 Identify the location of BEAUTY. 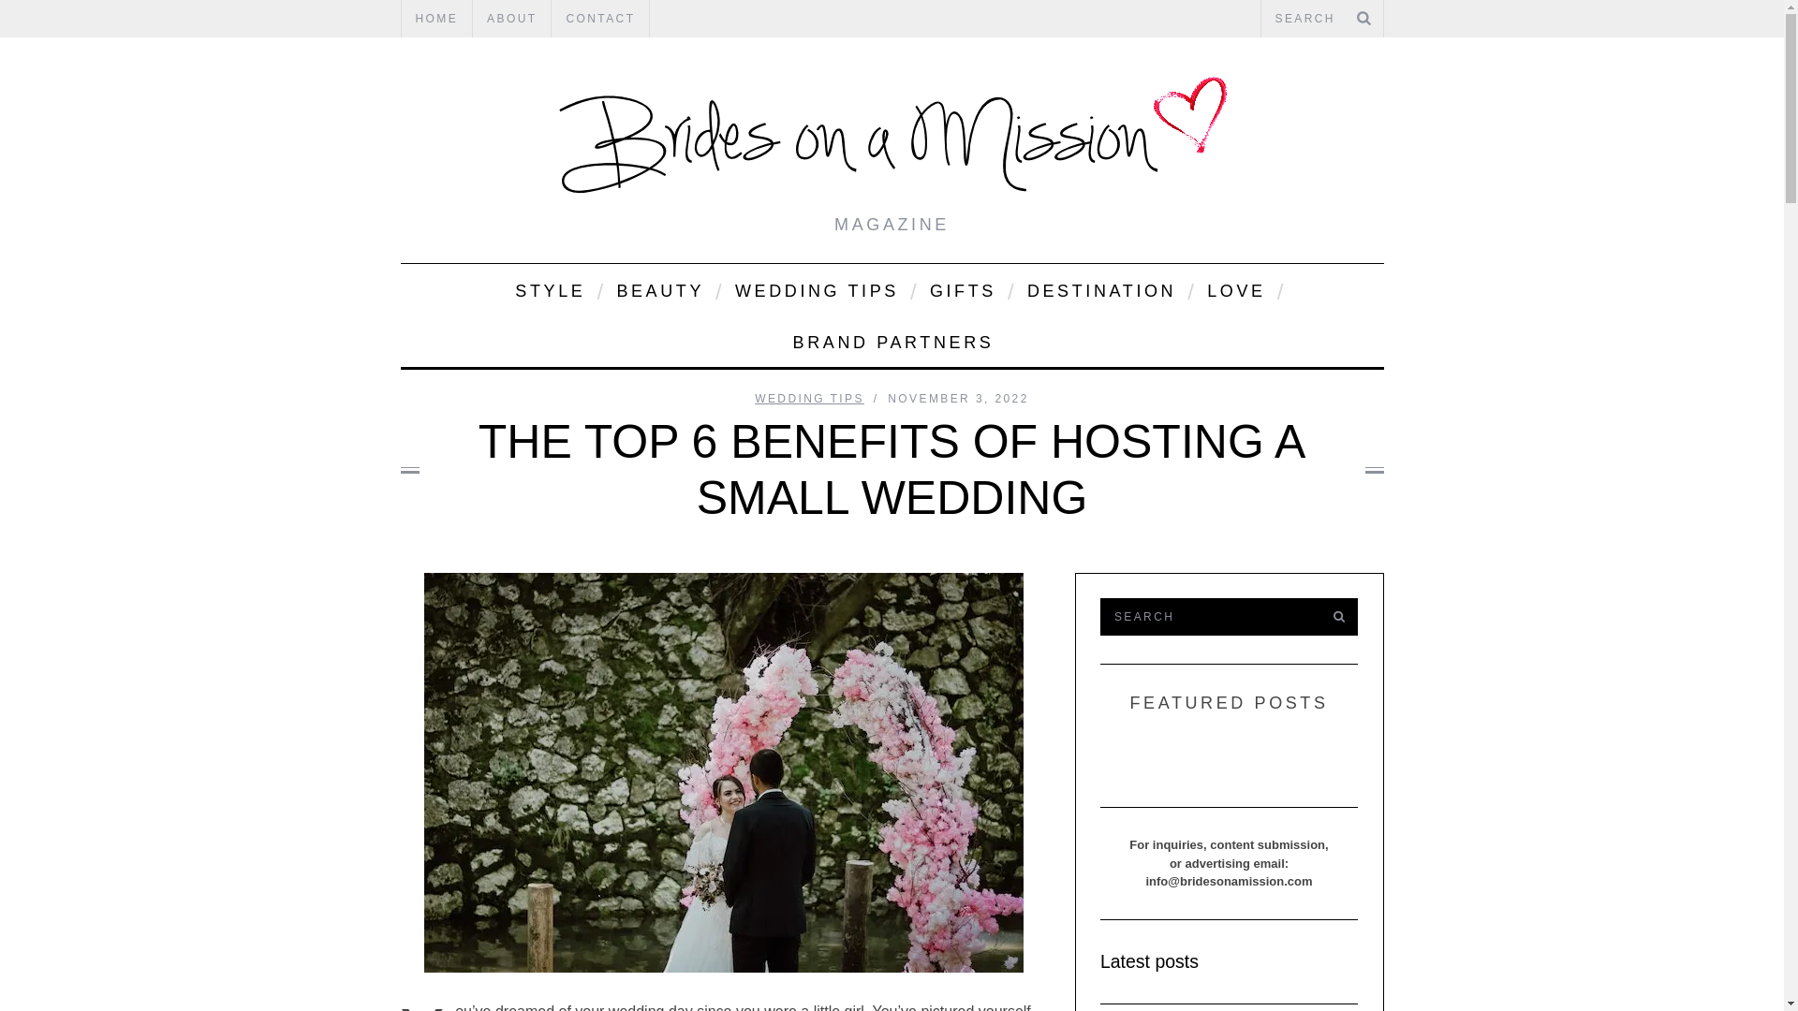
(659, 288).